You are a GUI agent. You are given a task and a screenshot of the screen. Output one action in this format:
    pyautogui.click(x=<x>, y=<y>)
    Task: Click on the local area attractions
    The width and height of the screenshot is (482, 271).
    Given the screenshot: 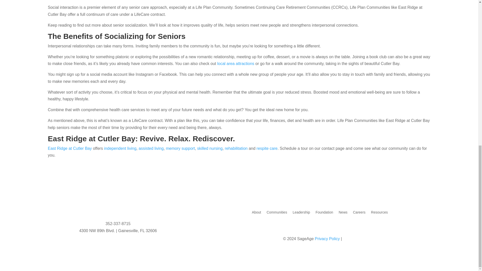 What is the action you would take?
    pyautogui.click(x=236, y=64)
    